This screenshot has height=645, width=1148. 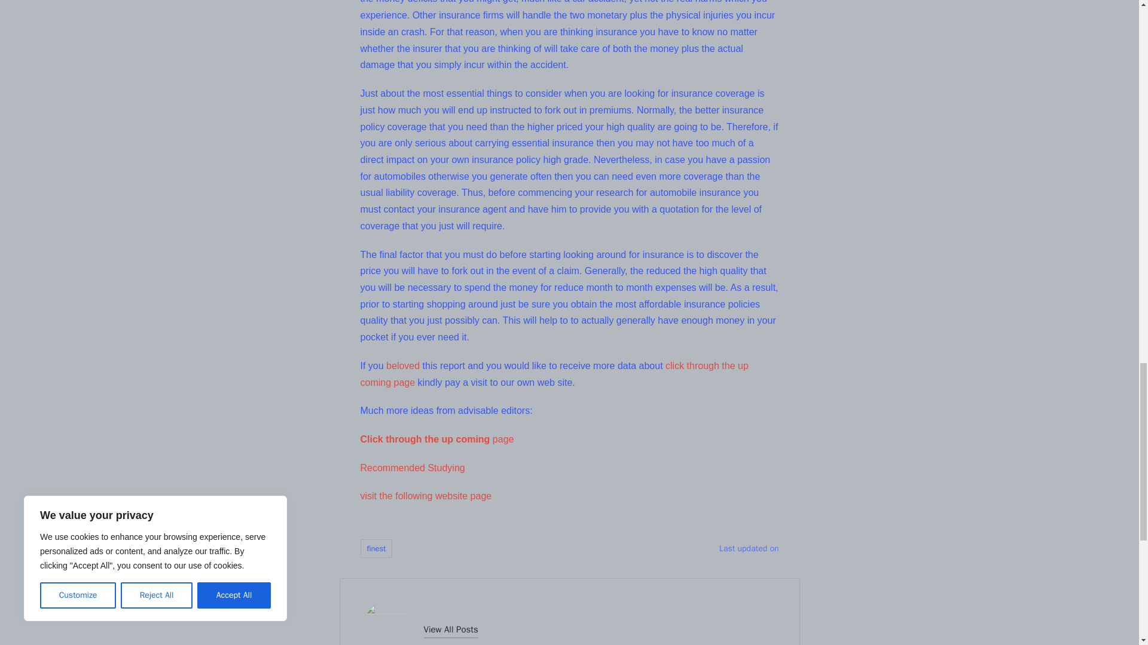 I want to click on Click through the up coming page, so click(x=436, y=439).